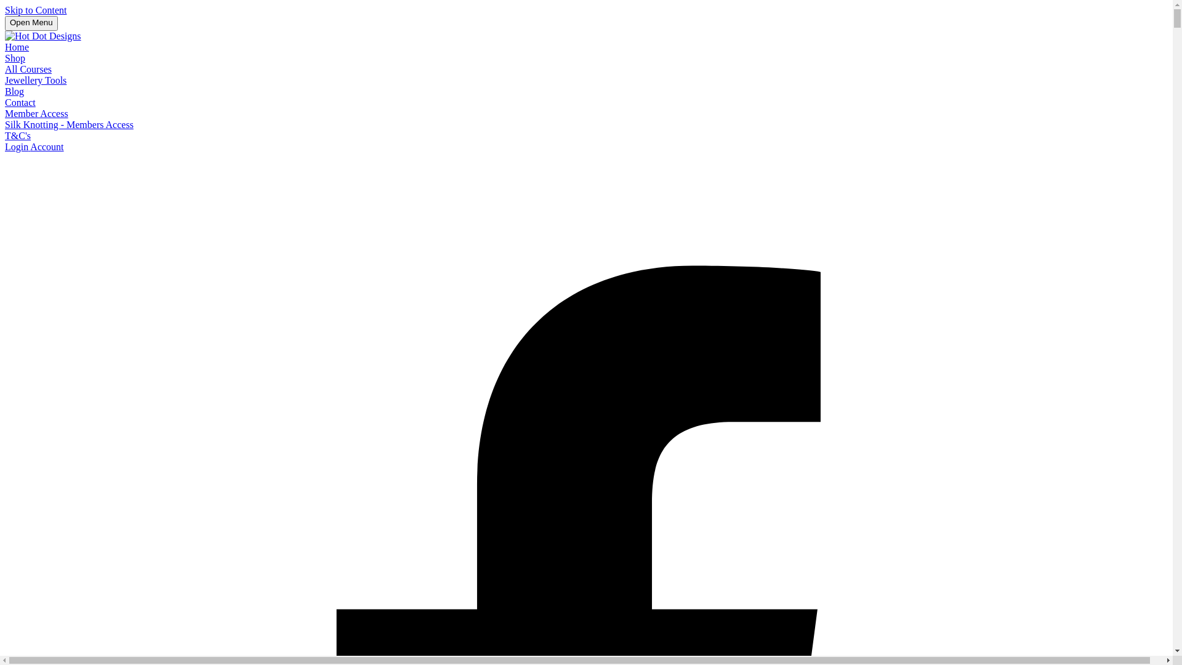  What do you see at coordinates (28, 69) in the screenshot?
I see `All Courses` at bounding box center [28, 69].